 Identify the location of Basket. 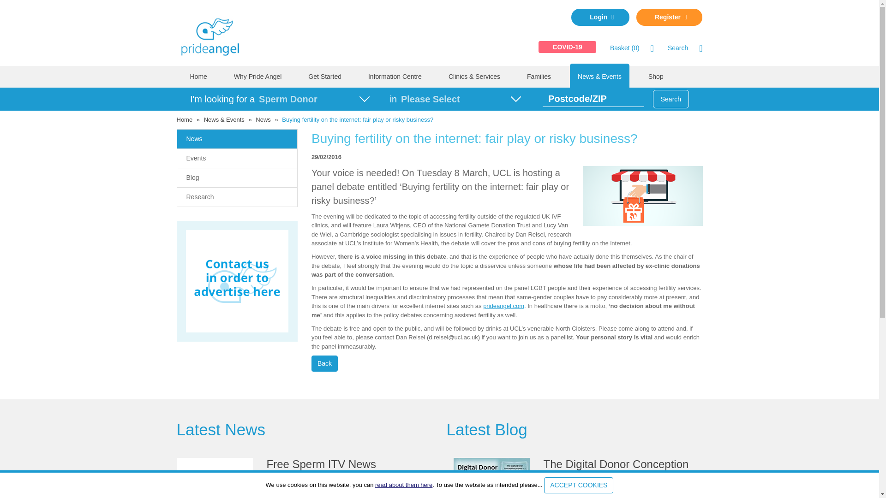
(625, 48).